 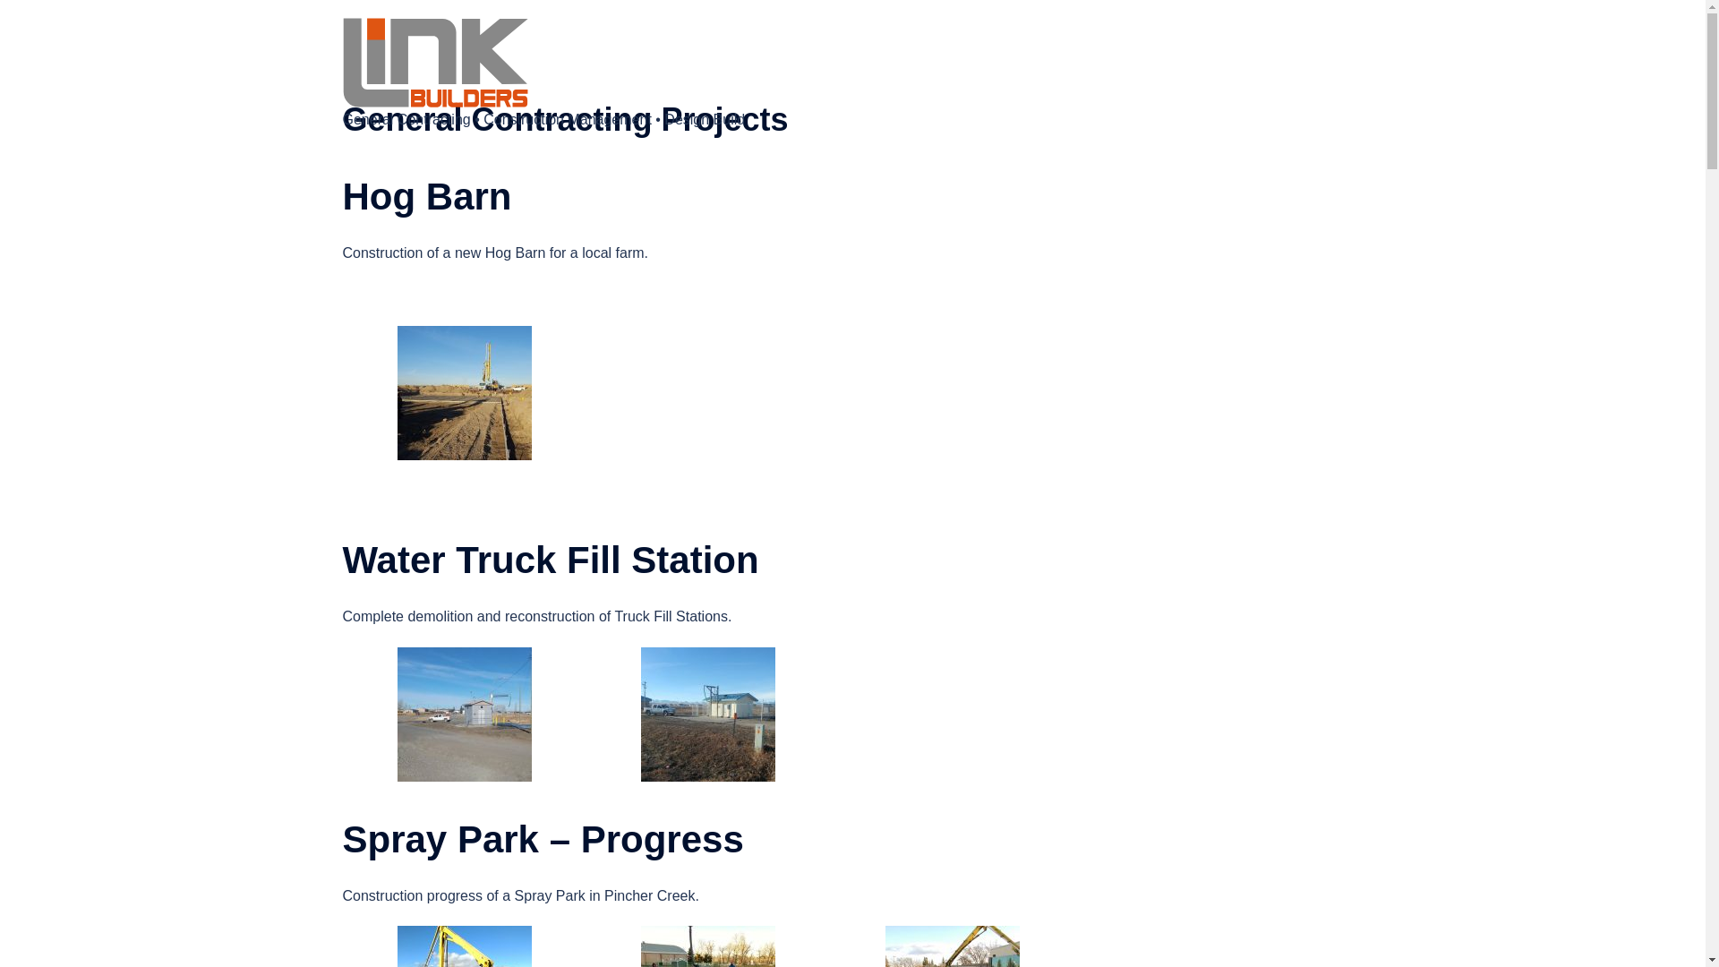 What do you see at coordinates (1180, 75) in the screenshot?
I see `Projects` at bounding box center [1180, 75].